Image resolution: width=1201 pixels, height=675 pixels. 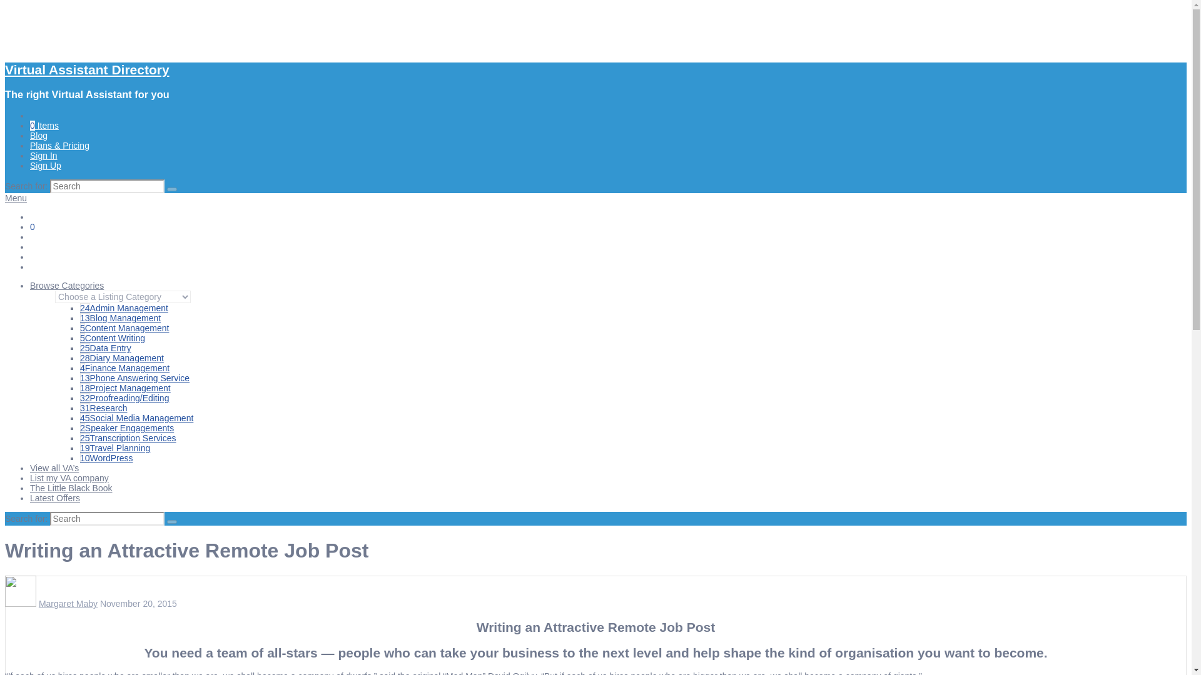 What do you see at coordinates (124, 368) in the screenshot?
I see `4Finance Management` at bounding box center [124, 368].